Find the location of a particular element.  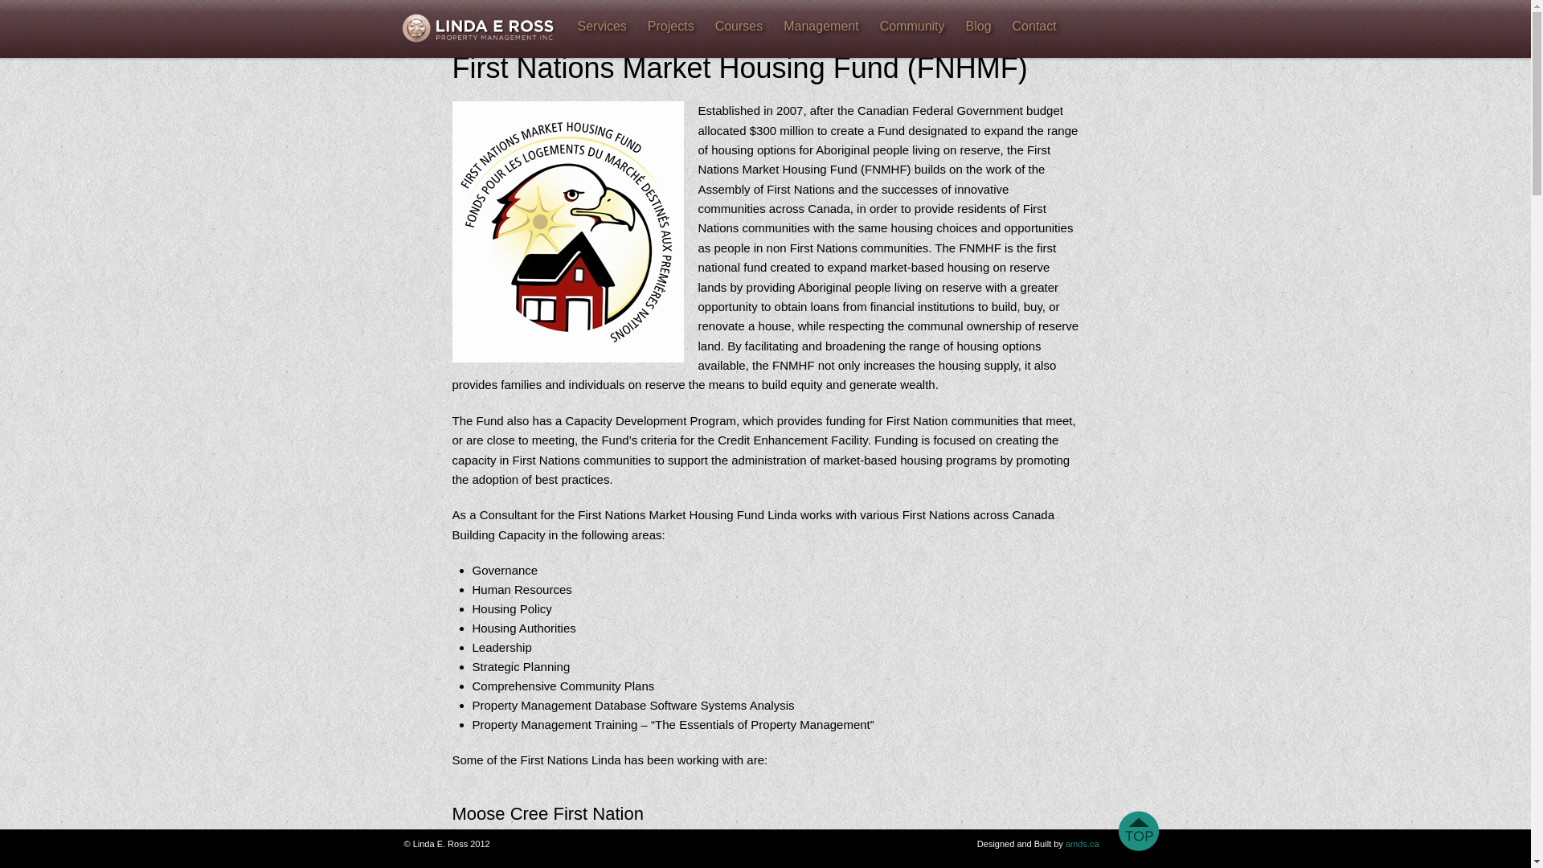

Projects is located at coordinates (670, 26).